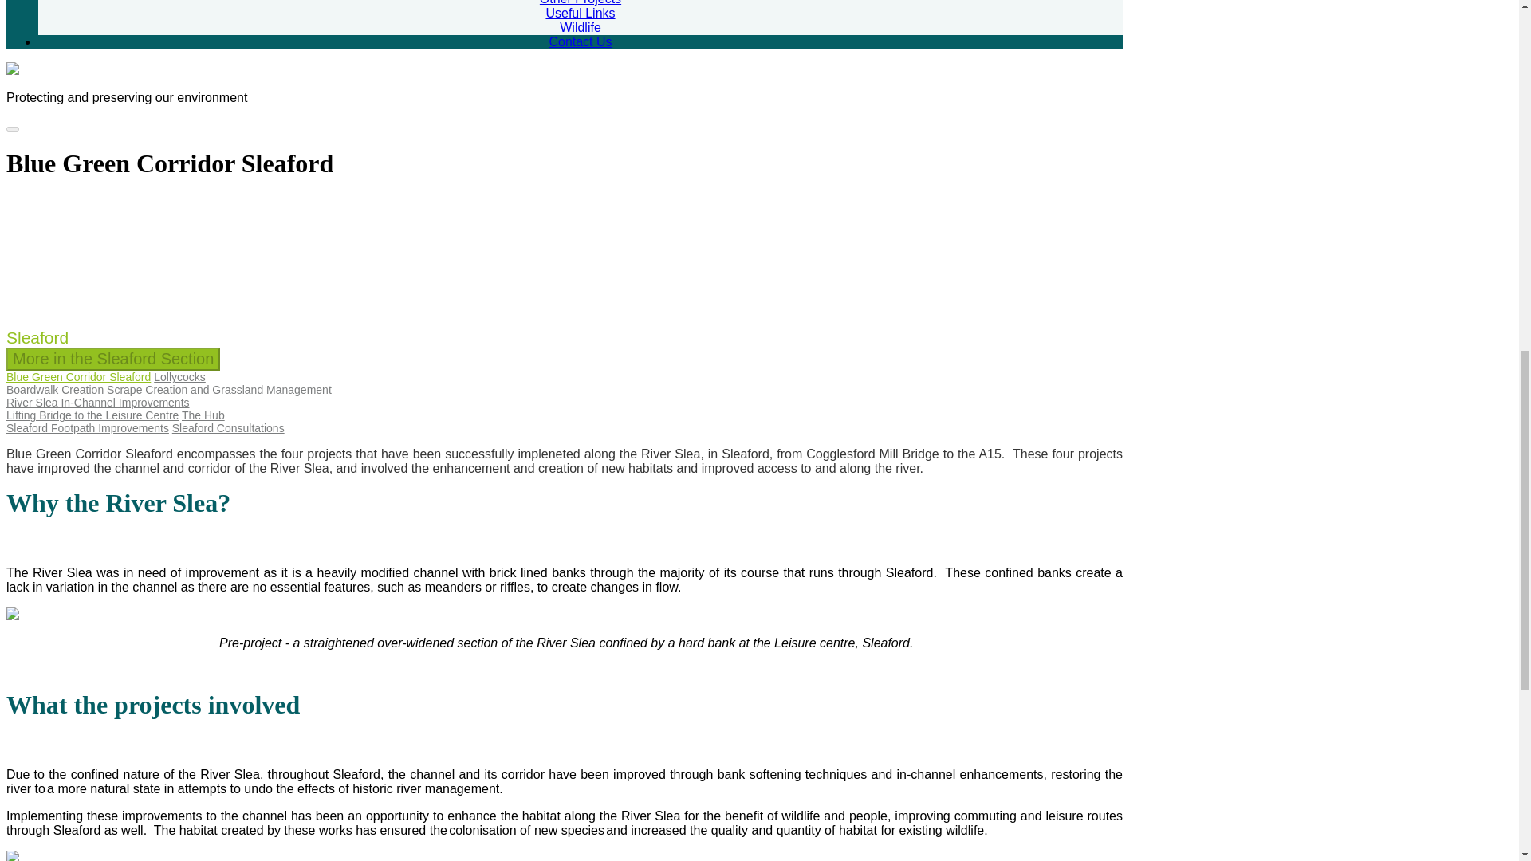 This screenshot has width=1531, height=861. I want to click on Boardwalk Creation, so click(54, 389).